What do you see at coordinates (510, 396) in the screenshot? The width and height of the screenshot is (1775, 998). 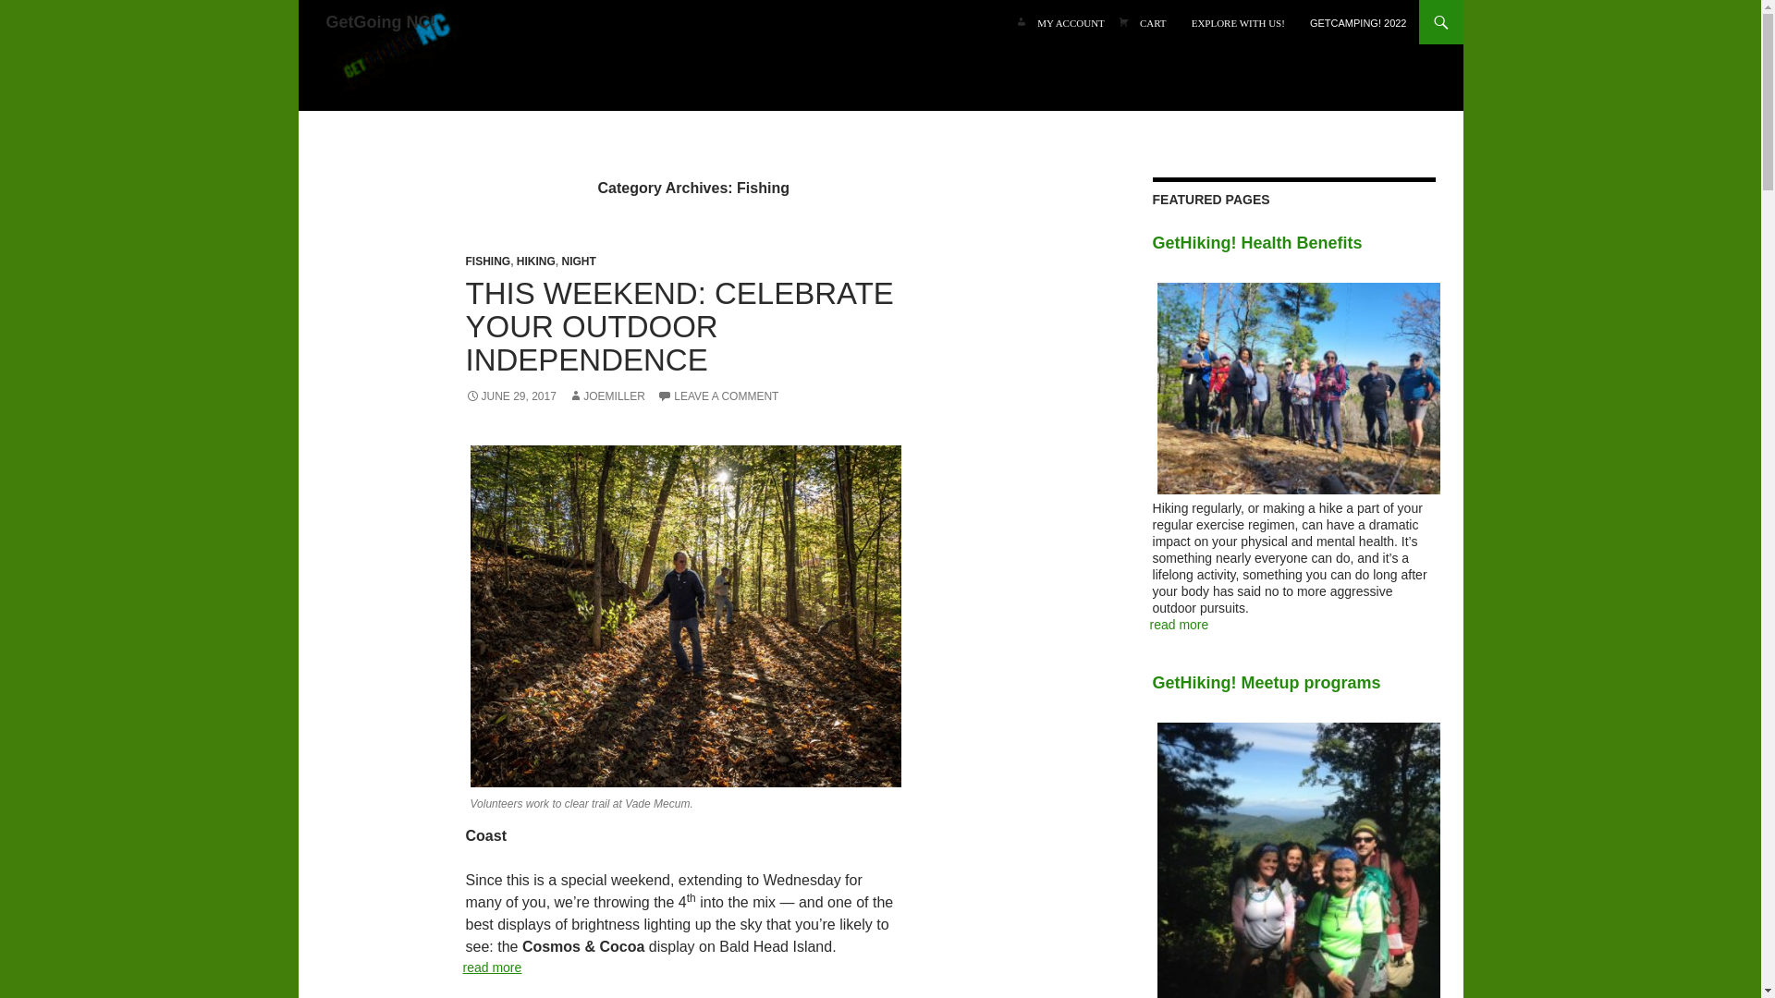 I see `JUNE 29, 2017` at bounding box center [510, 396].